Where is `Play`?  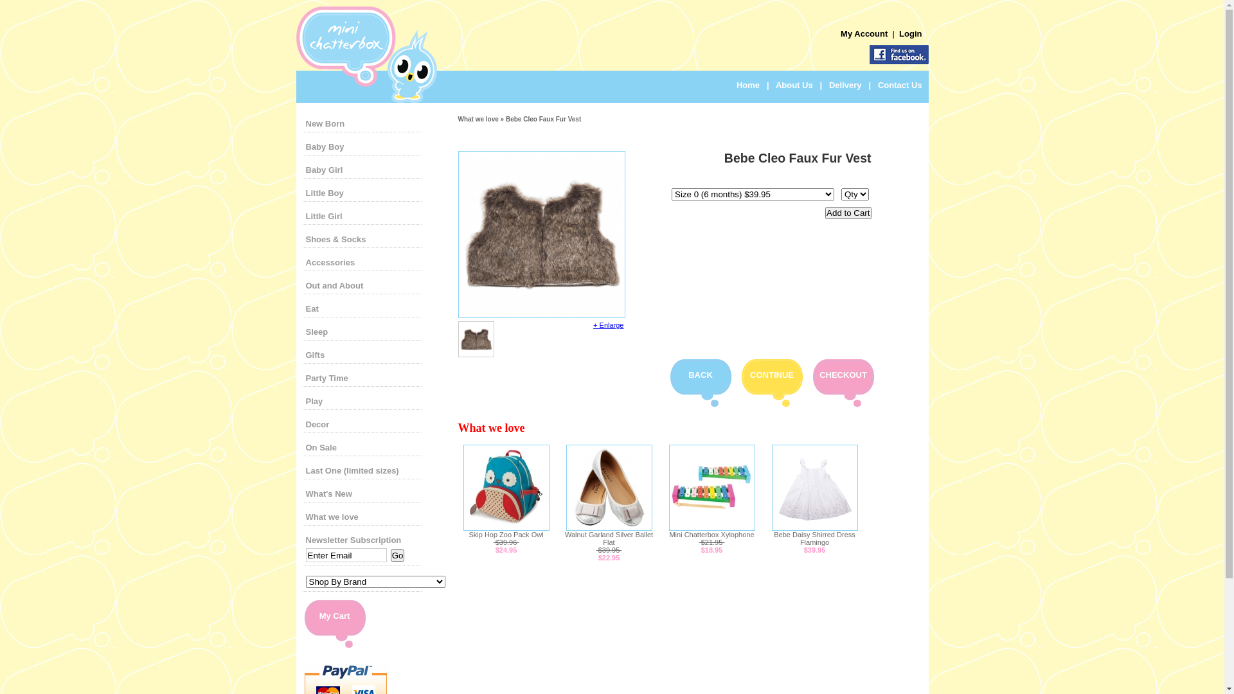
Play is located at coordinates (315, 401).